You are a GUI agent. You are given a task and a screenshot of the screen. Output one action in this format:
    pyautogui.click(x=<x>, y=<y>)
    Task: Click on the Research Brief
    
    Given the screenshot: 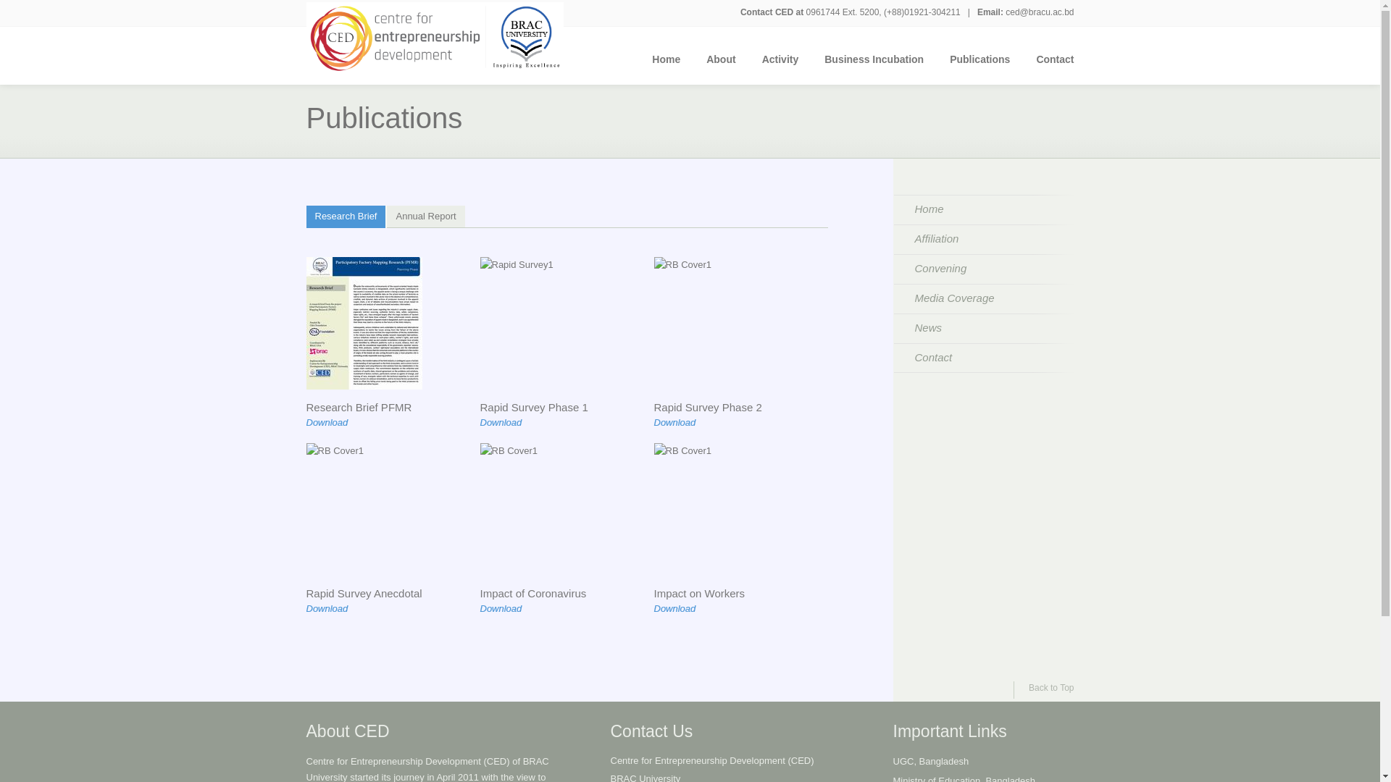 What is the action you would take?
    pyautogui.click(x=346, y=217)
    